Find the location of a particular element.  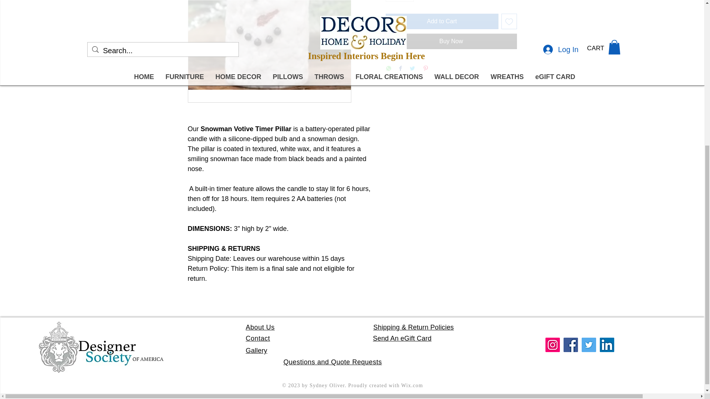

Add to Cart is located at coordinates (442, 21).